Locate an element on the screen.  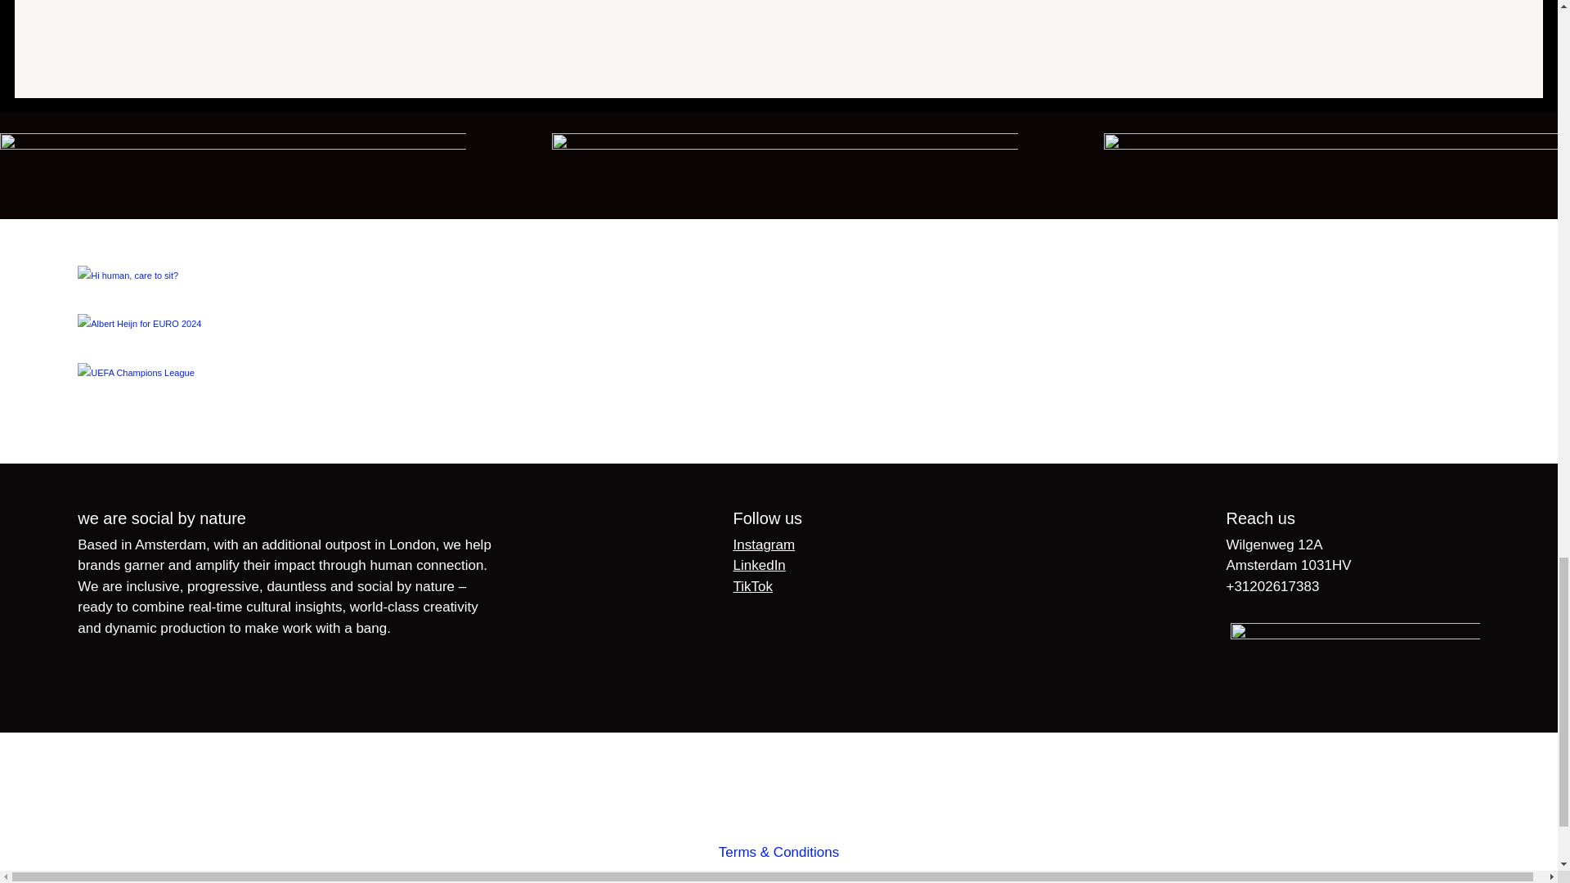
Albert Heijn for EURO 2024 is located at coordinates (778, 345).